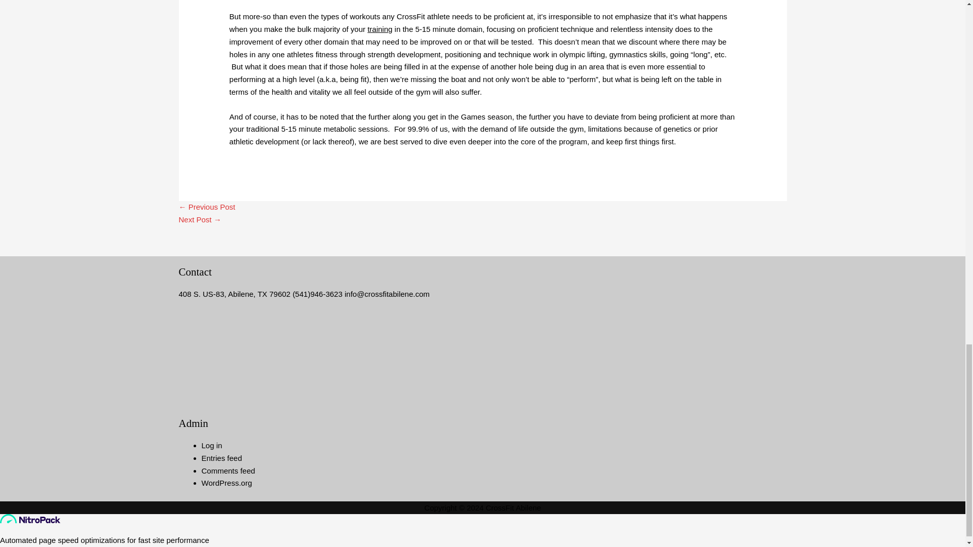 This screenshot has width=973, height=547. Describe the element at coordinates (228, 471) in the screenshot. I see `Comments feed` at that location.